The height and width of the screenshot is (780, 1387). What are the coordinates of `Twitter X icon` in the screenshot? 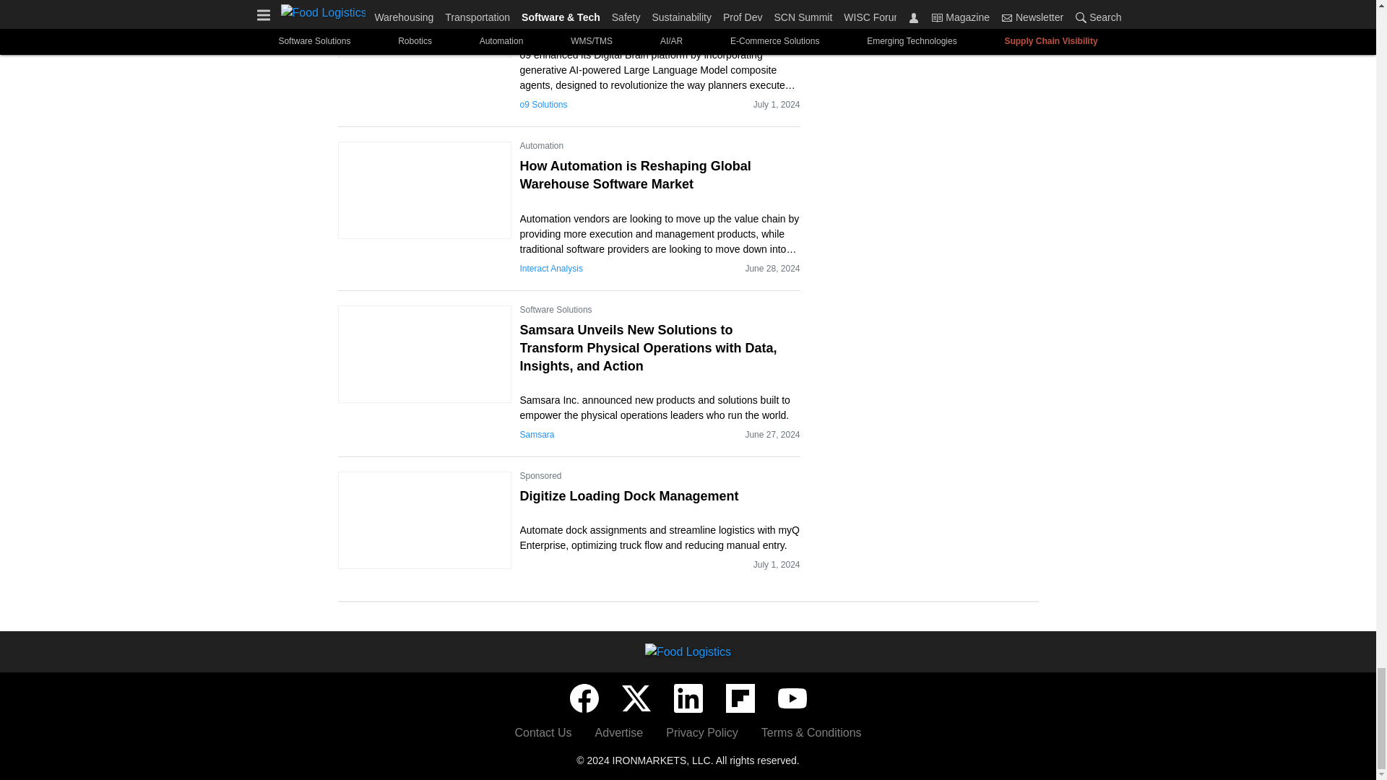 It's located at (636, 698).